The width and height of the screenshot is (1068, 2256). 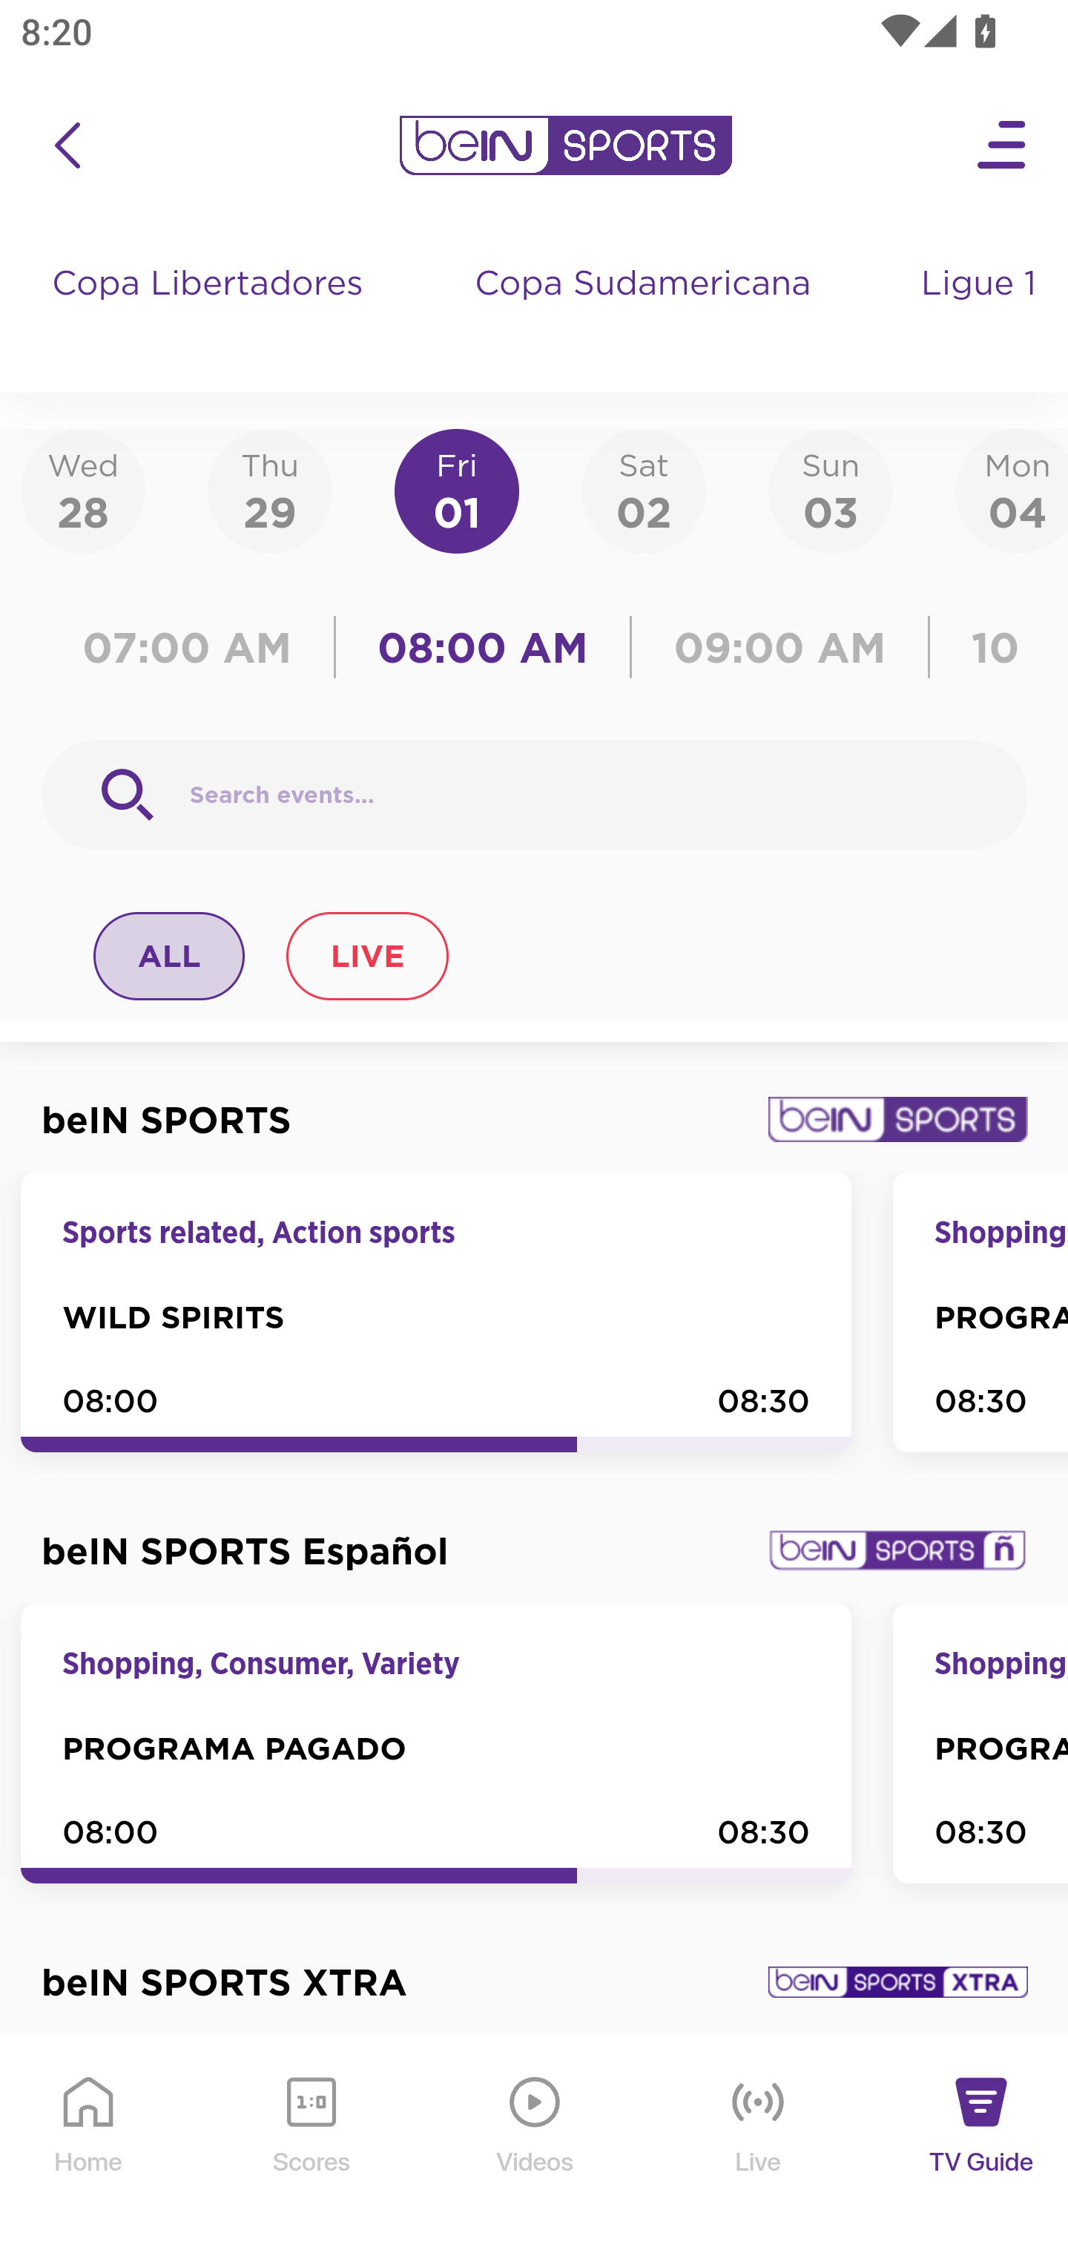 I want to click on en-us?platform=mobile_android bein logo, so click(x=565, y=145).